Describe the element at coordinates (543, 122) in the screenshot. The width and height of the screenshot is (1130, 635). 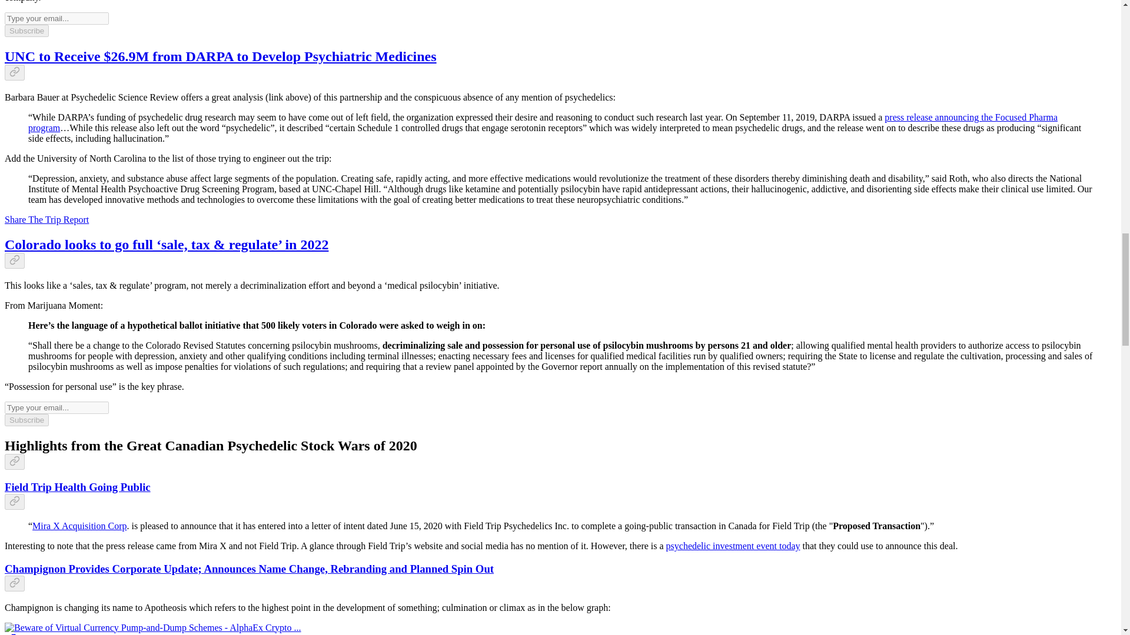
I see `press release announcing the Focused Pharma program` at that location.